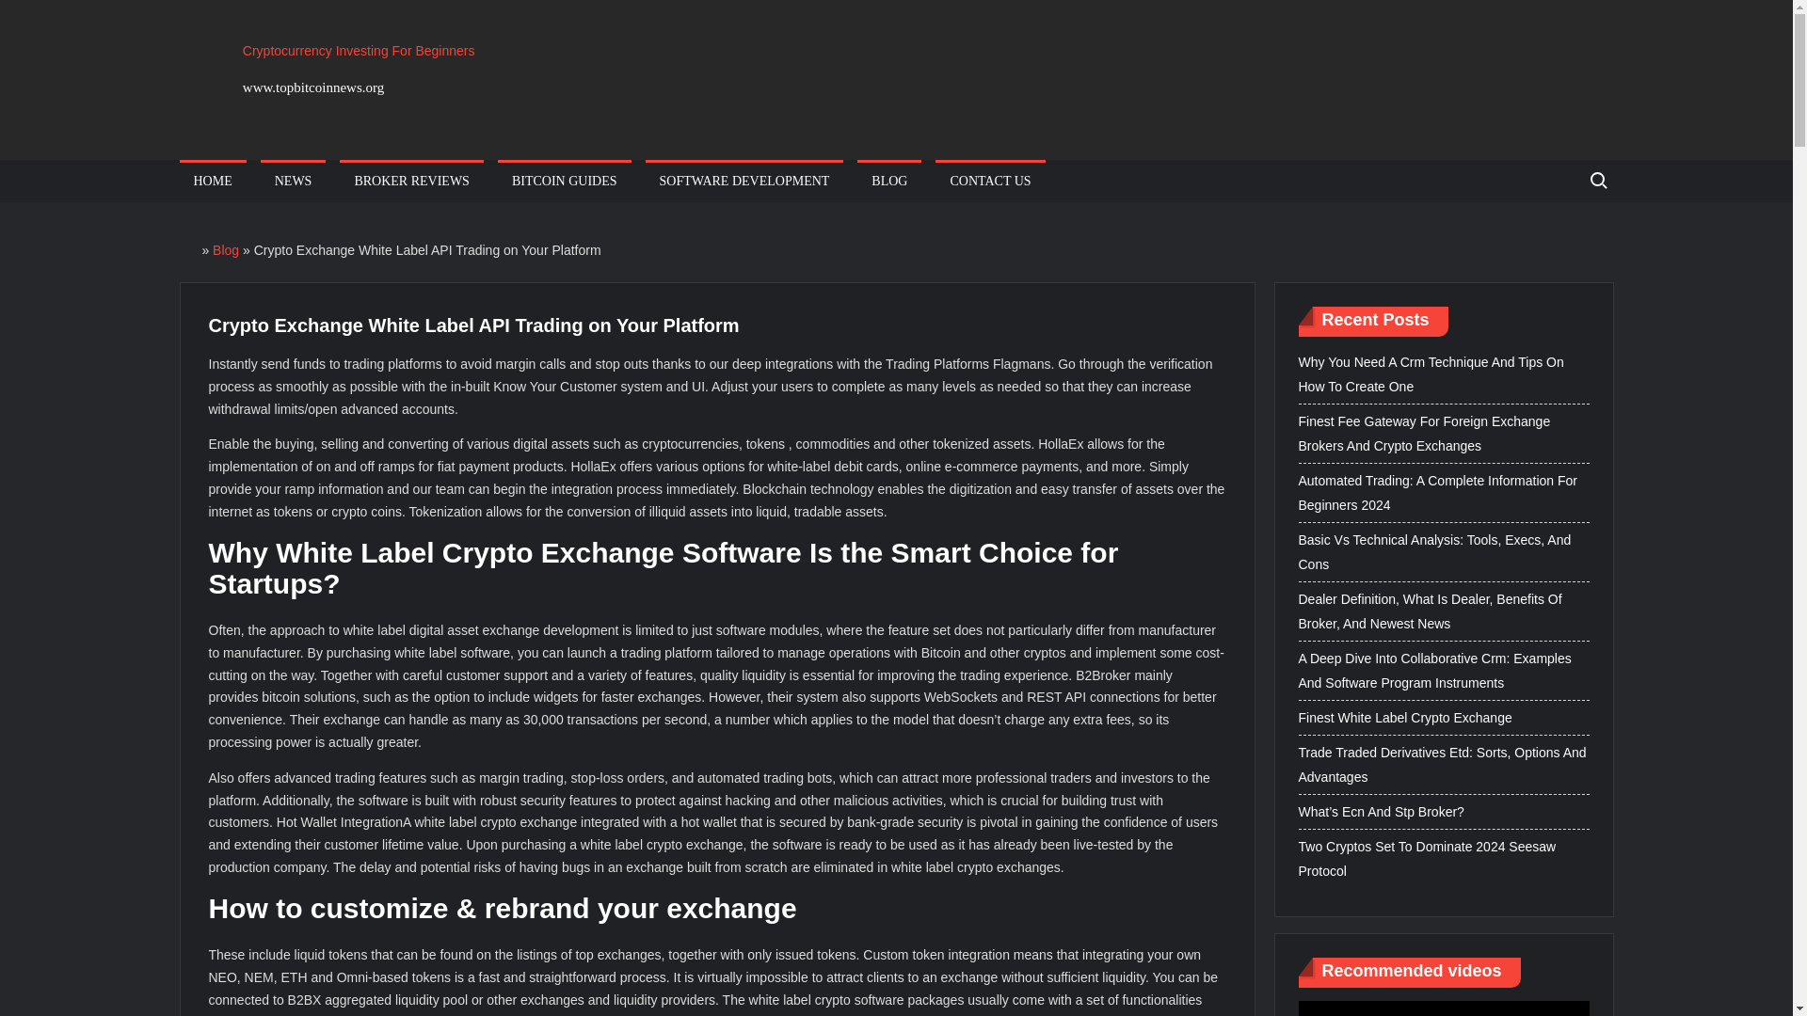 The width and height of the screenshot is (1807, 1016). Describe the element at coordinates (744, 181) in the screenshot. I see `SOFTWARE DEVELOPMENT` at that location.